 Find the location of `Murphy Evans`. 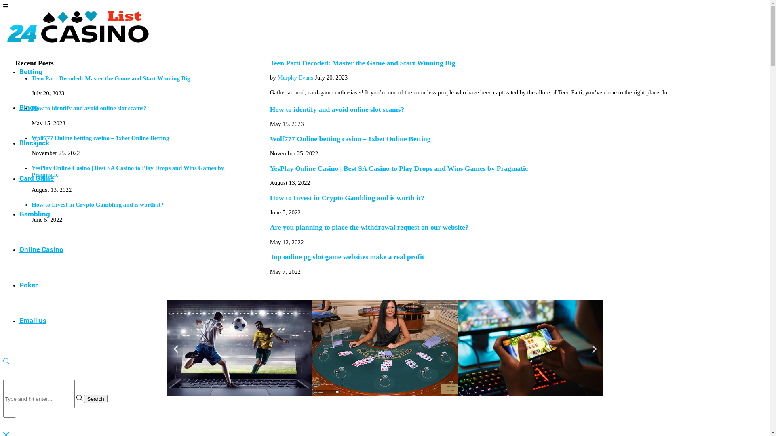

Murphy Evans is located at coordinates (295, 78).